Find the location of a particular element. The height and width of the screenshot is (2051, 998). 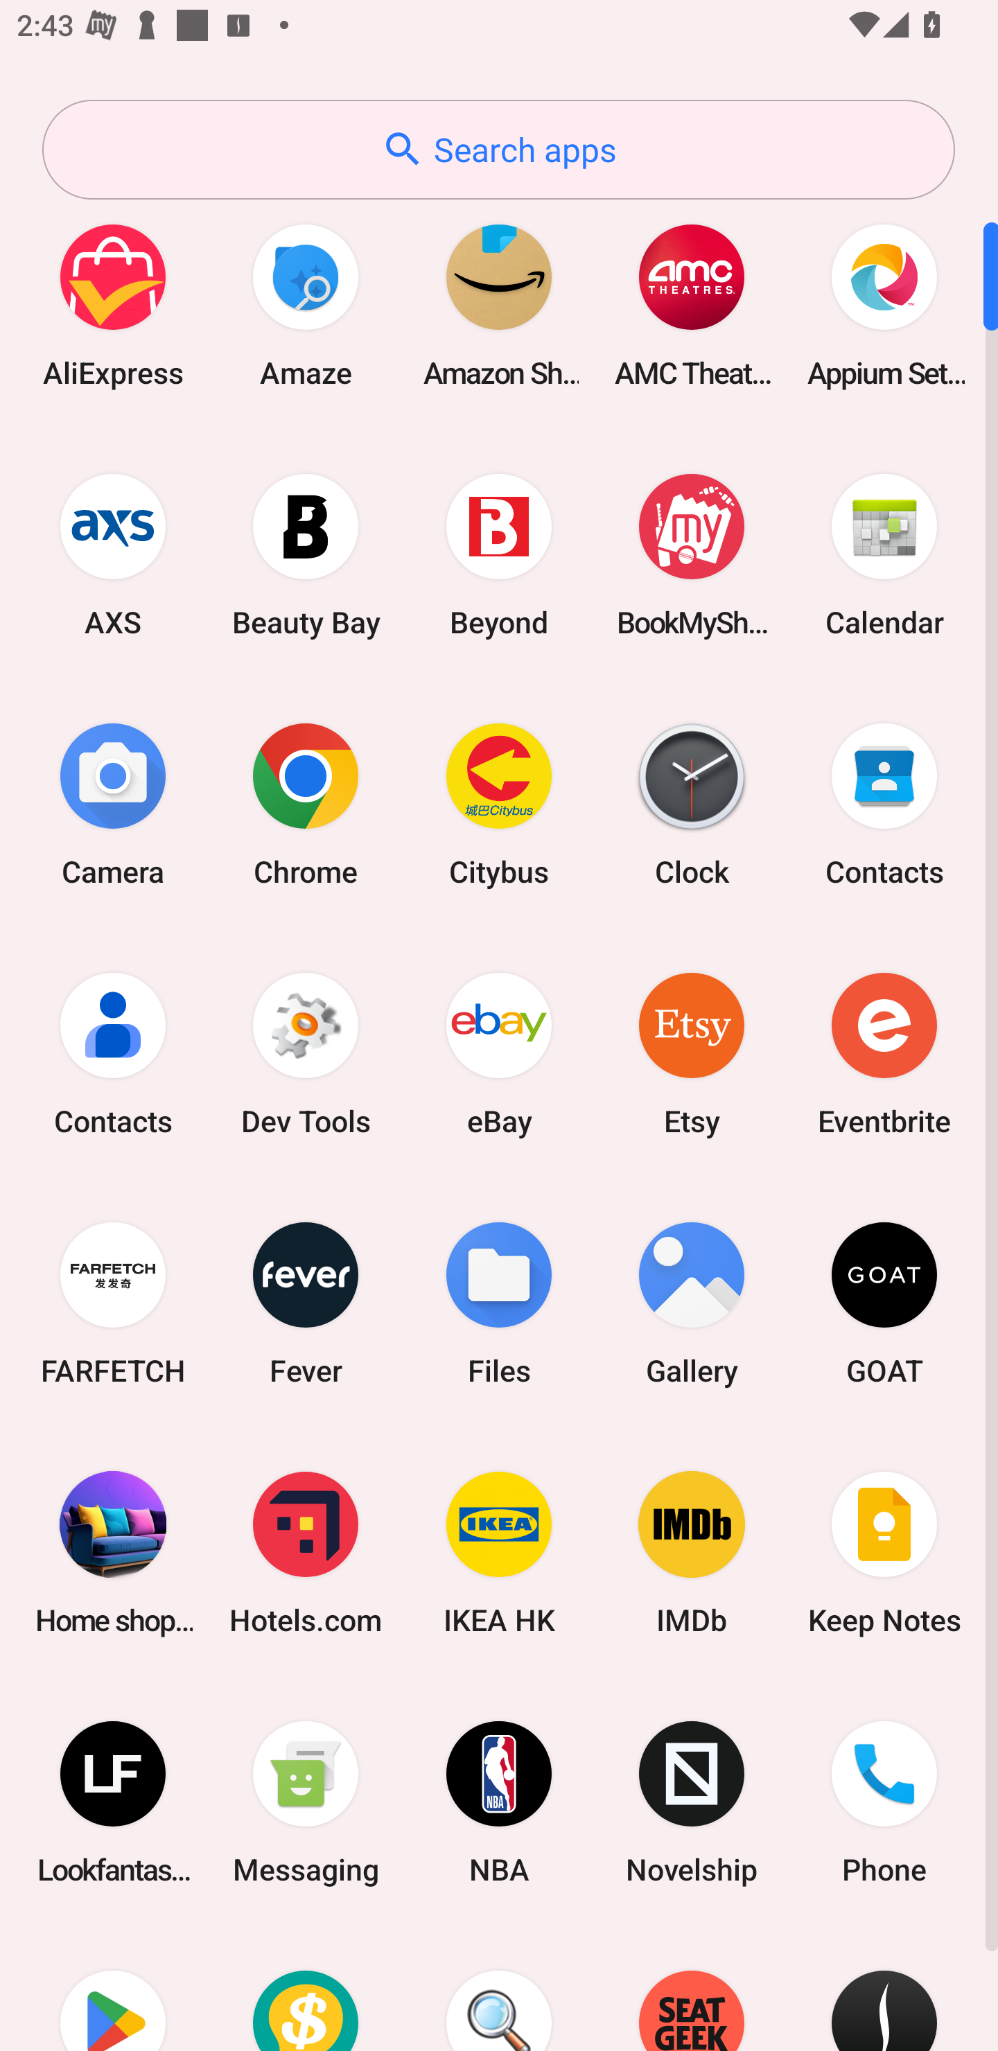

Phone is located at coordinates (884, 1803).